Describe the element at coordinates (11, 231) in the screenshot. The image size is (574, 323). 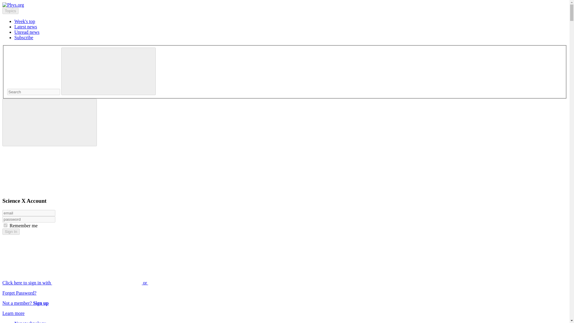
I see `Sign In` at that location.